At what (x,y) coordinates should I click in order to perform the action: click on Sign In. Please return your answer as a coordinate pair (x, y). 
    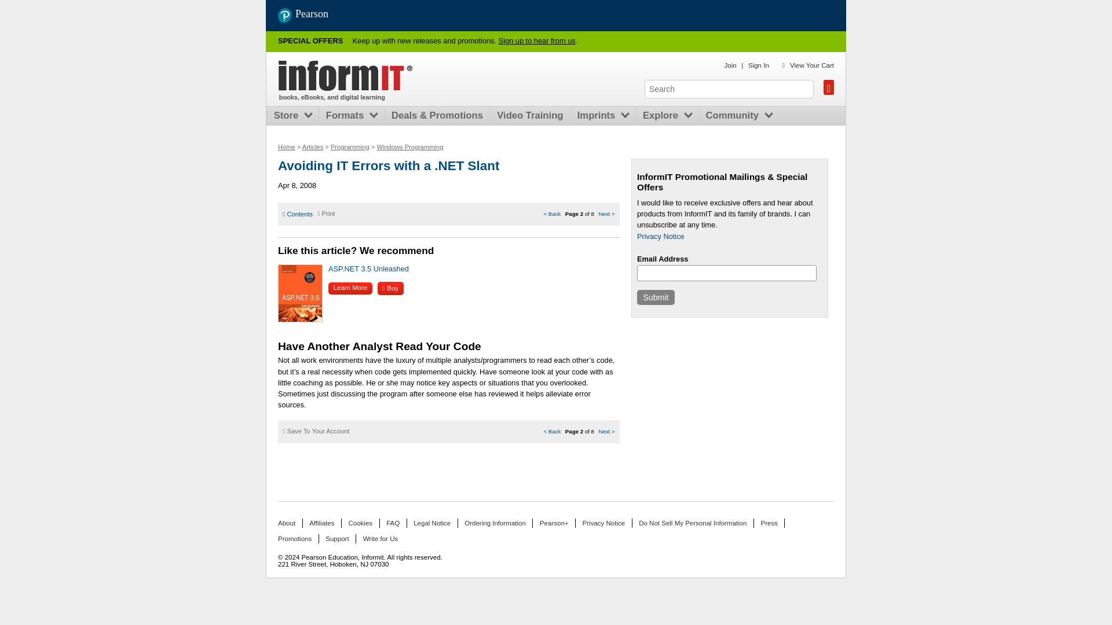
    Looking at the image, I should click on (759, 65).